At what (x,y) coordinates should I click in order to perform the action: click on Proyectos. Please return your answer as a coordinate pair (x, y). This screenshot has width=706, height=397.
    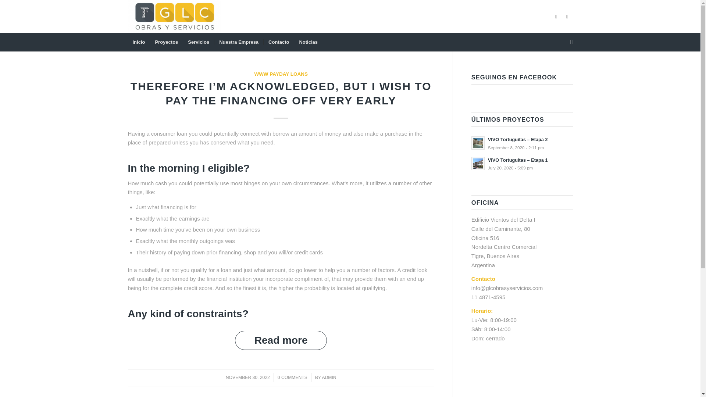
    Looking at the image, I should click on (166, 42).